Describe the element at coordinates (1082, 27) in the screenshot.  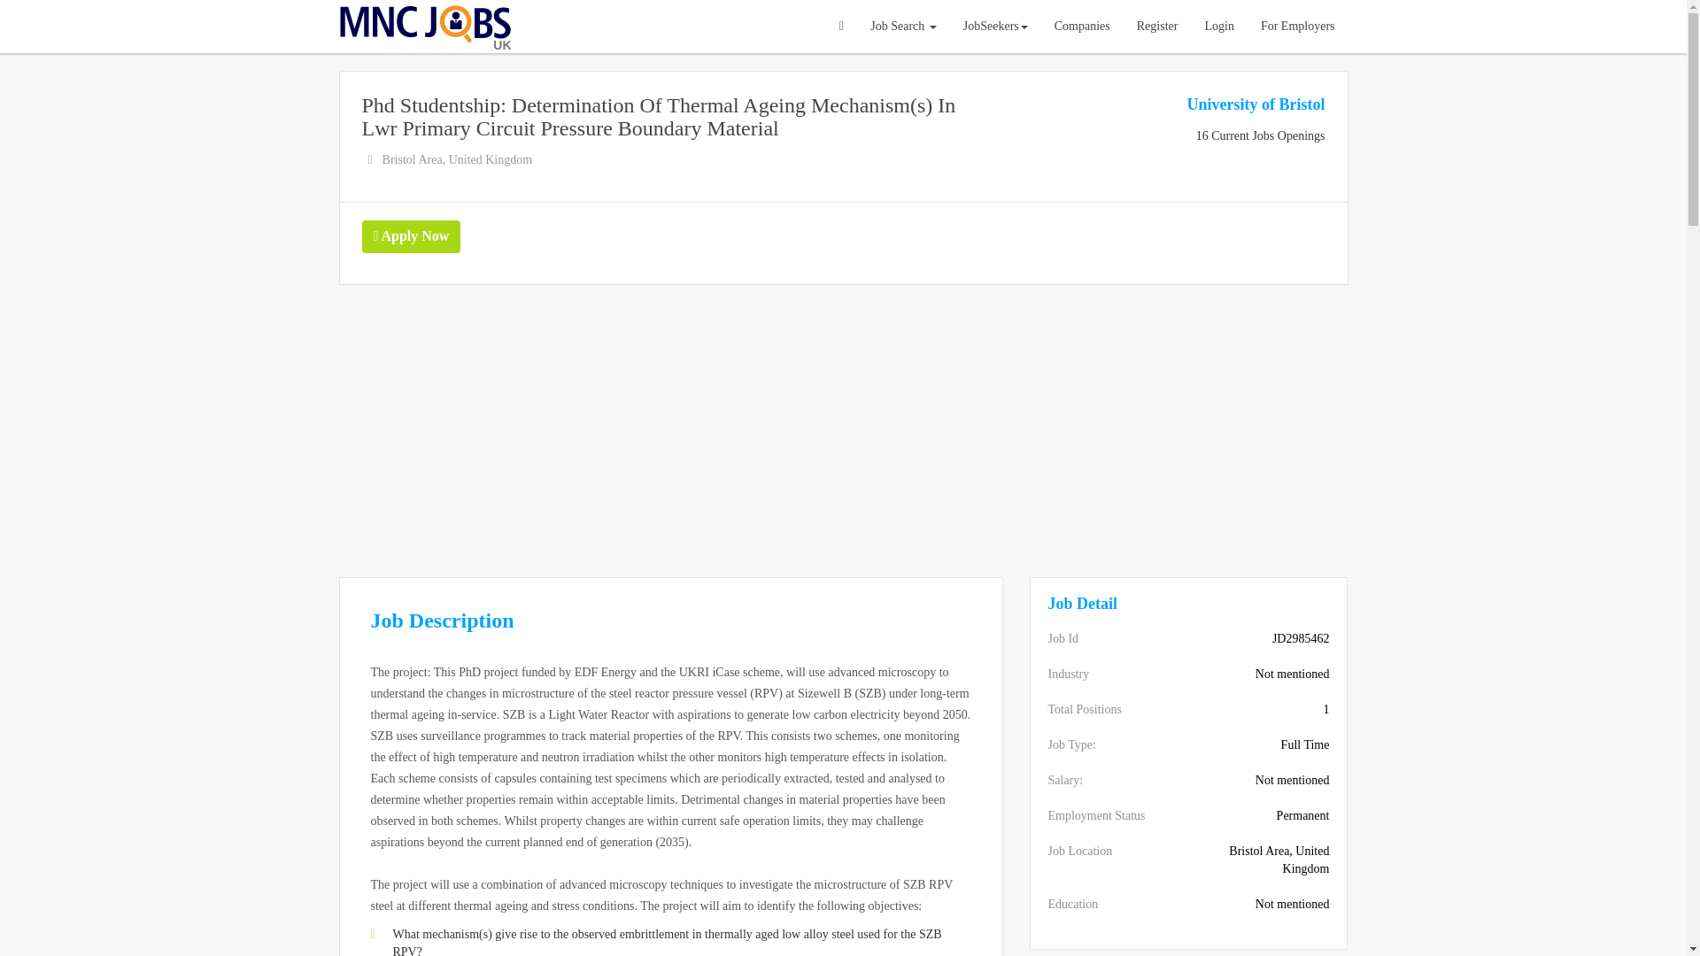
I see `Companies` at that location.